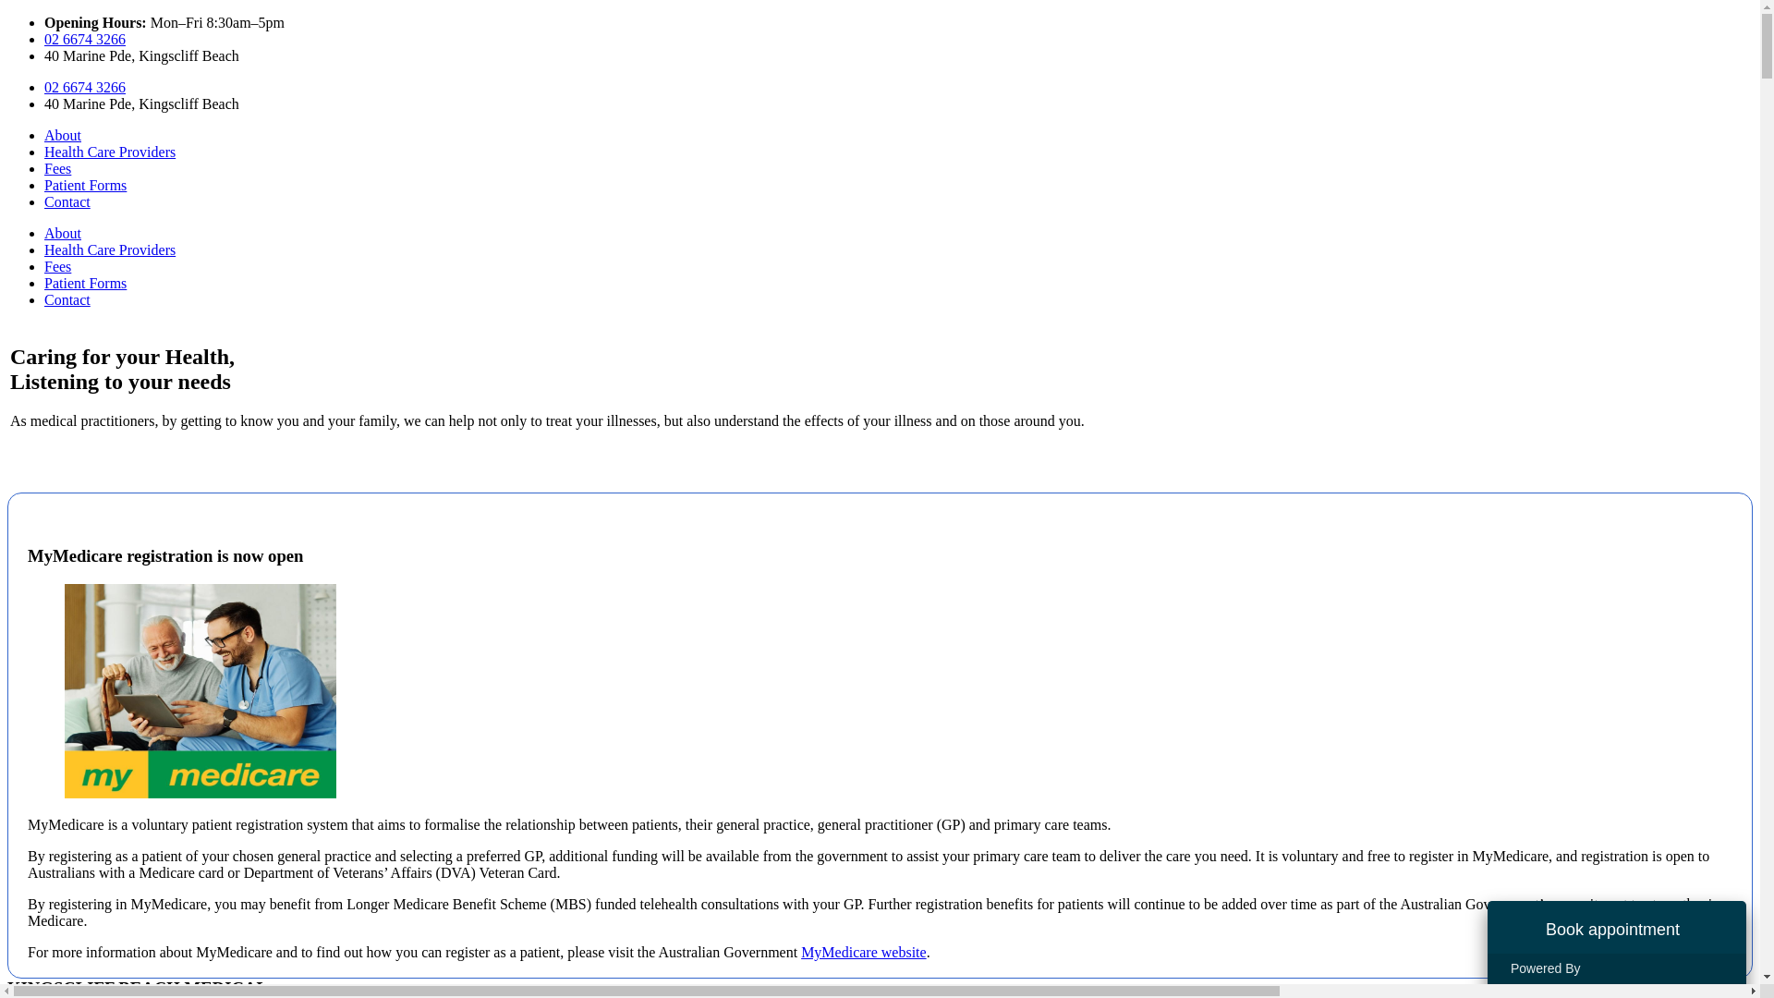 The image size is (1774, 998). I want to click on Patient Forms, so click(85, 283).